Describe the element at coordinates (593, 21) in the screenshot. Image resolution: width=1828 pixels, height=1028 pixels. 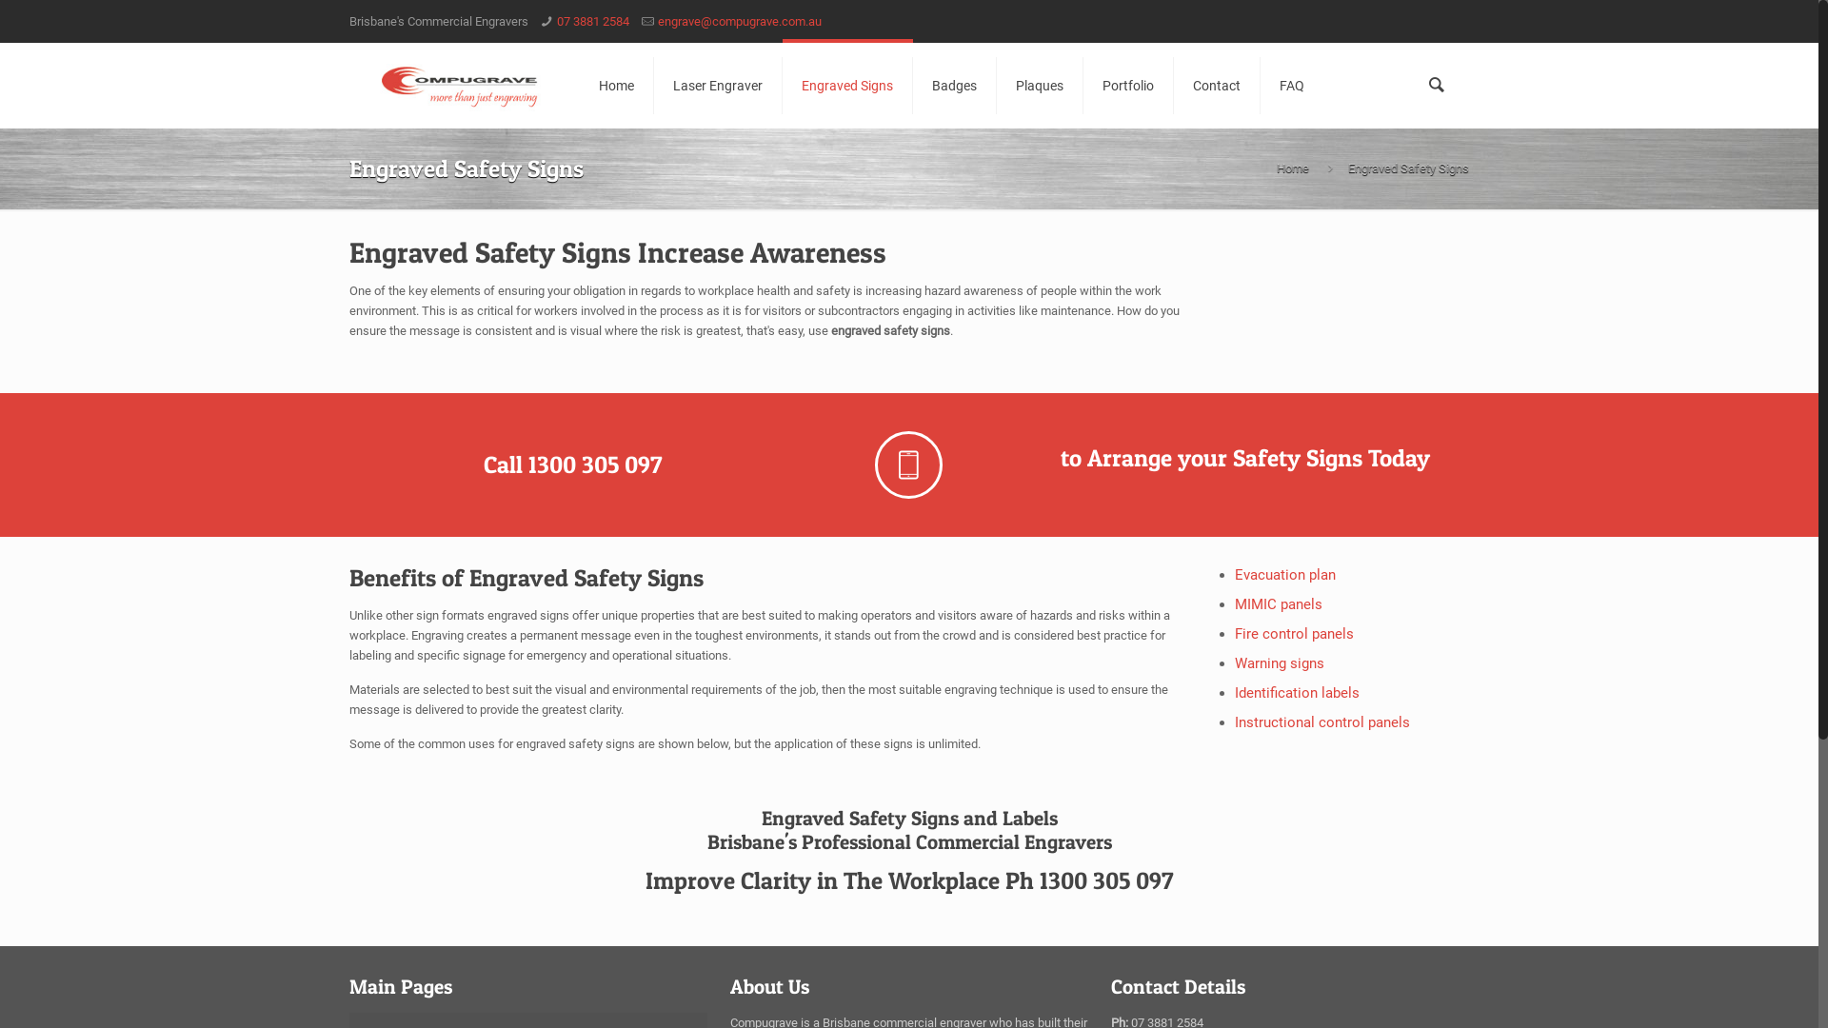
I see `07 3881 2584` at that location.